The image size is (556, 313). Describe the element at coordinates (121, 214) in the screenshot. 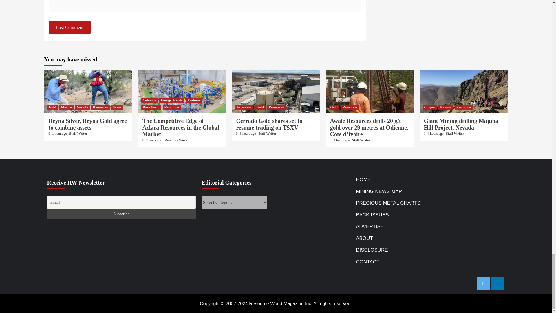

I see `Subscribe` at that location.